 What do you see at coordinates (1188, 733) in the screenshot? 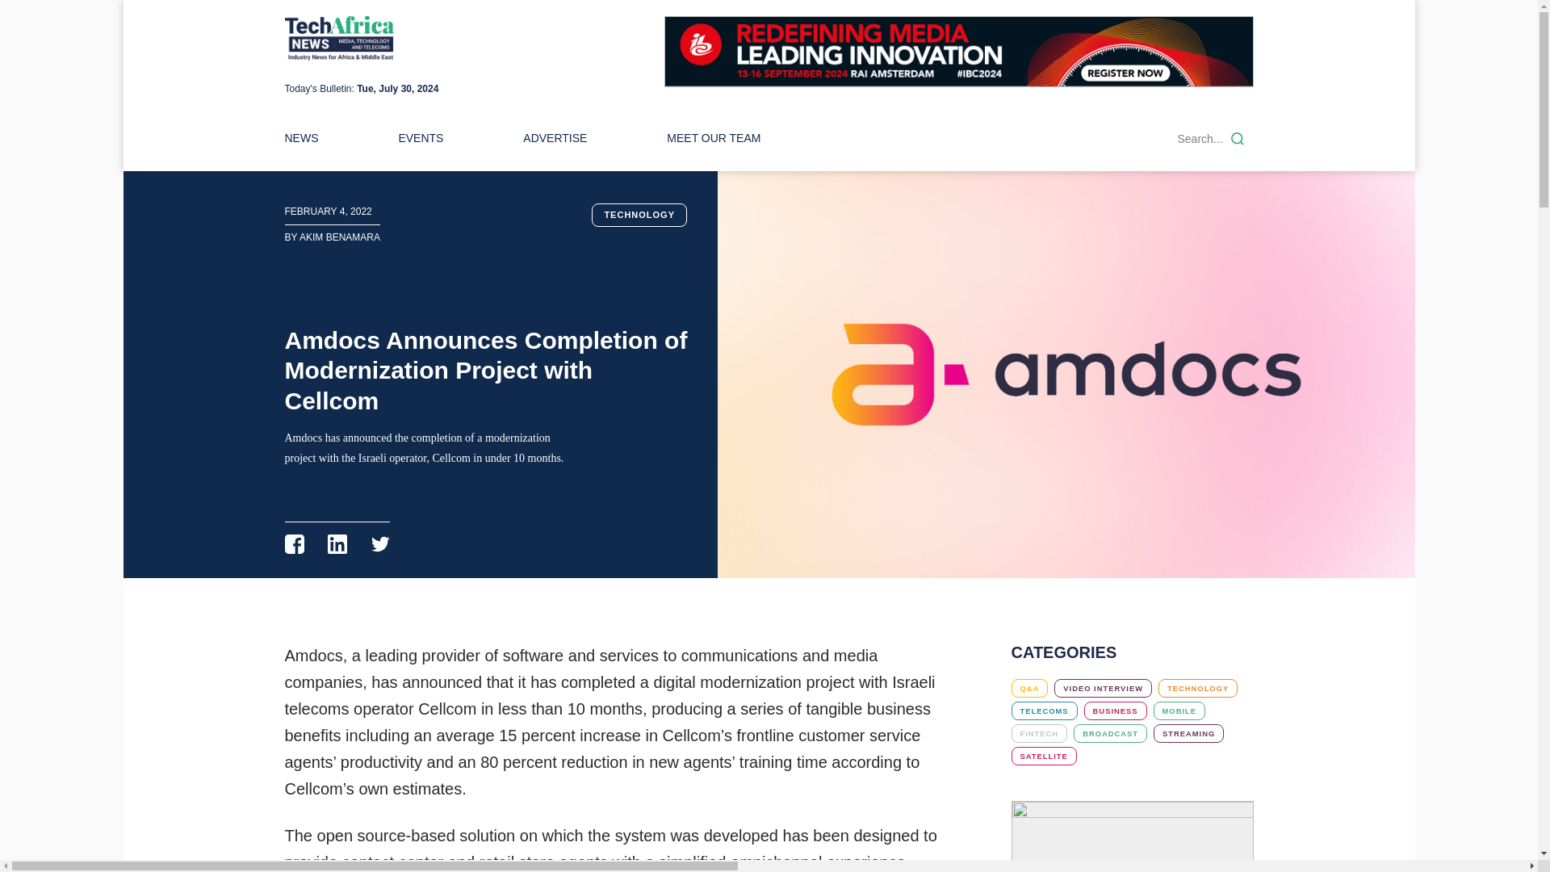
I see `STREAMING` at bounding box center [1188, 733].